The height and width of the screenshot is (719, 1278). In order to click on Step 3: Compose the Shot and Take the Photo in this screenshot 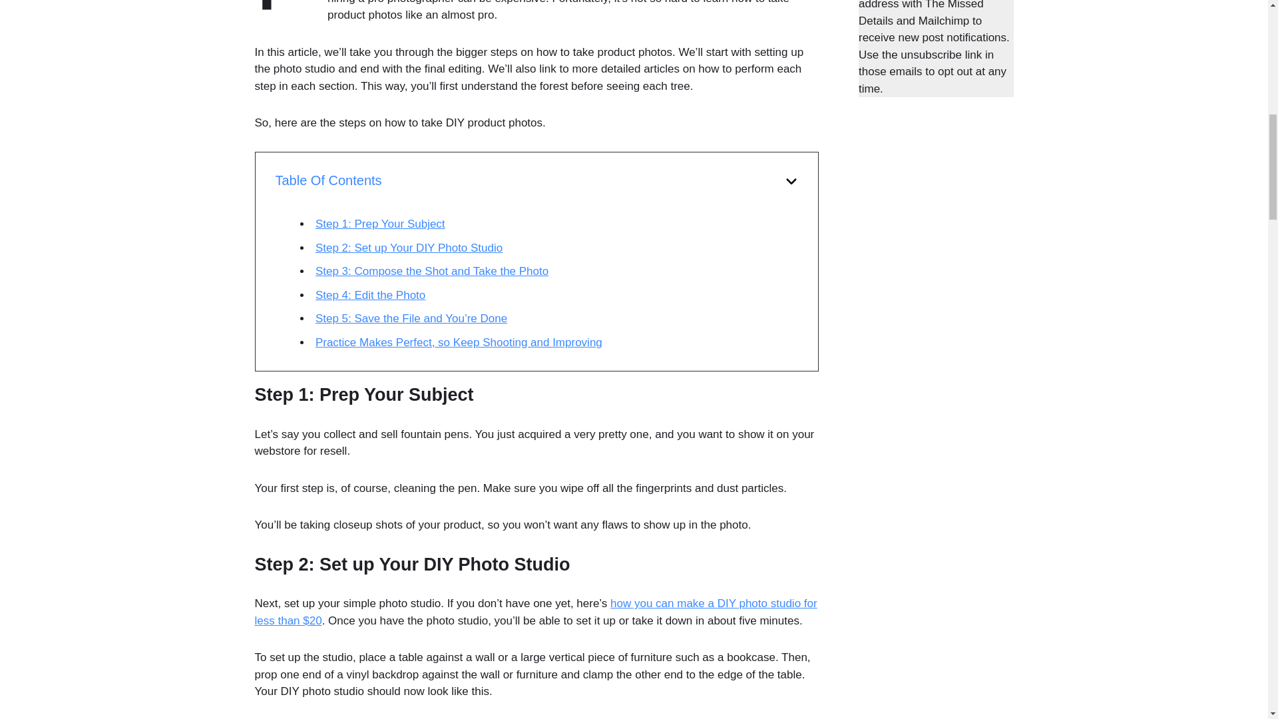, I will do `click(431, 271)`.